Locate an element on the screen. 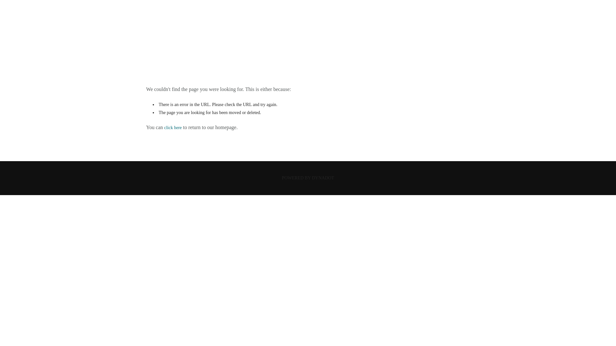 The height and width of the screenshot is (346, 616). click here is located at coordinates (173, 128).